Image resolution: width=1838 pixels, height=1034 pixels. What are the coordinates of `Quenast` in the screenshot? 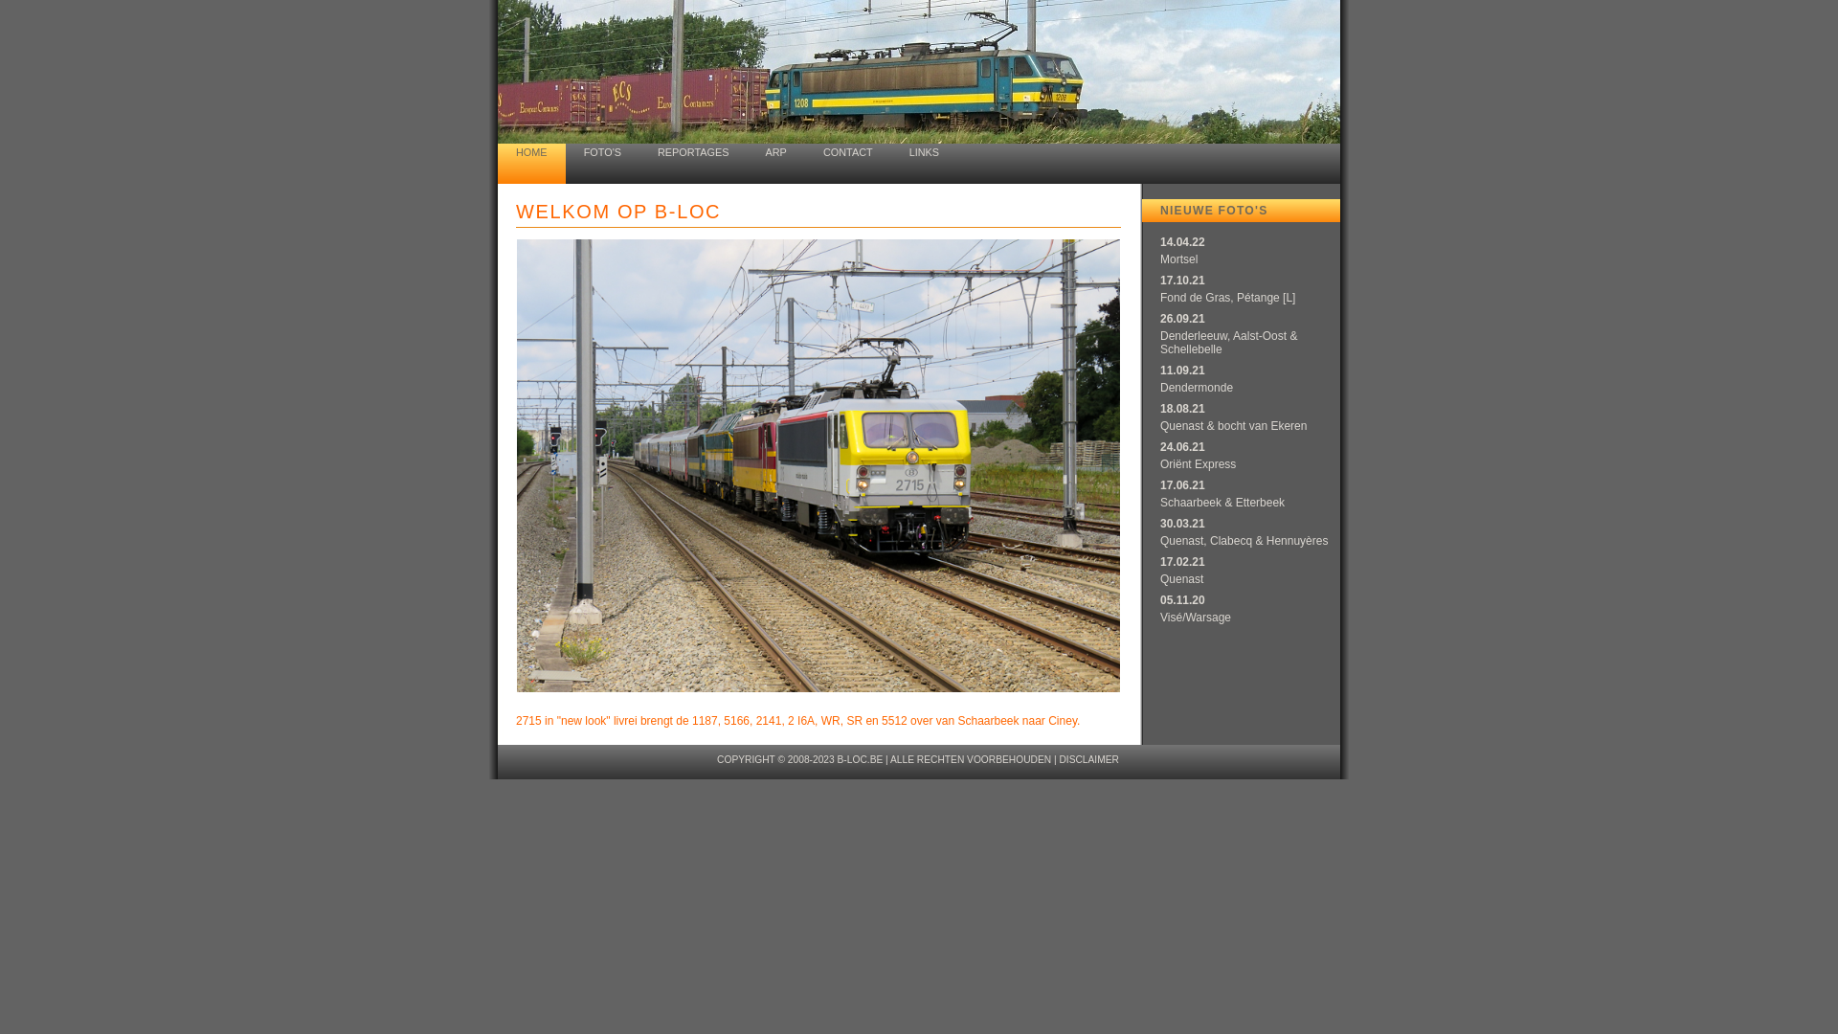 It's located at (1181, 579).